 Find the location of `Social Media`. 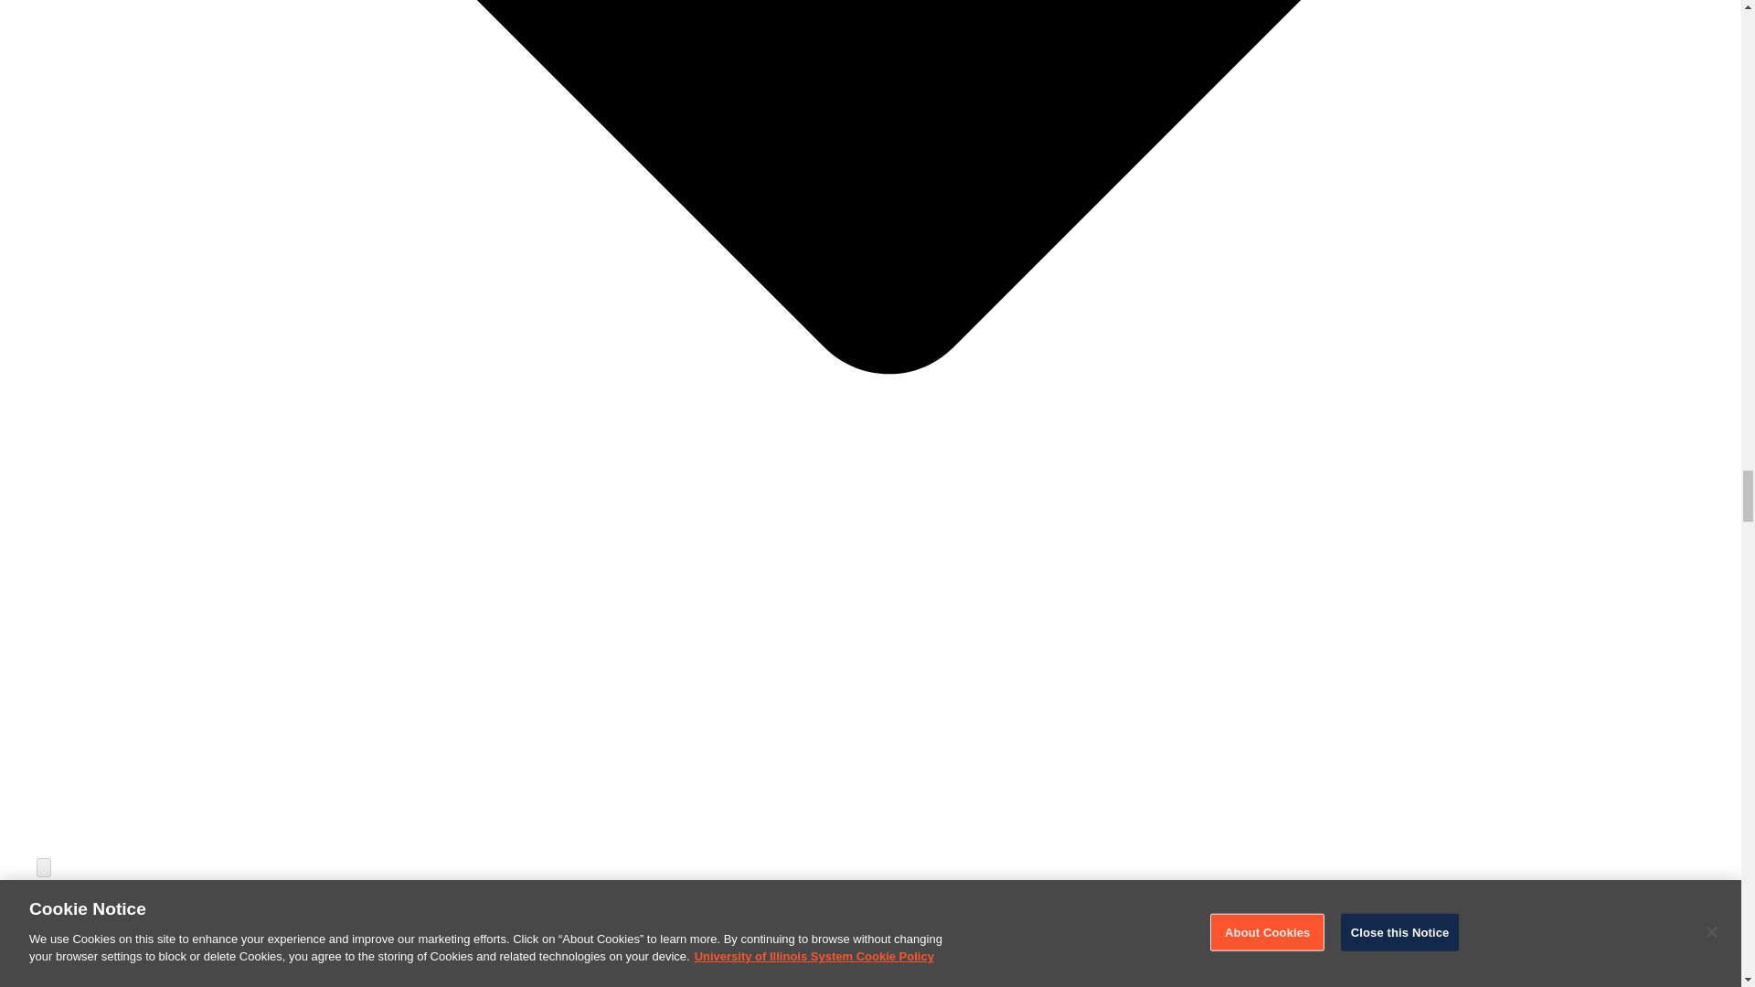

Social Media is located at coordinates (150, 983).